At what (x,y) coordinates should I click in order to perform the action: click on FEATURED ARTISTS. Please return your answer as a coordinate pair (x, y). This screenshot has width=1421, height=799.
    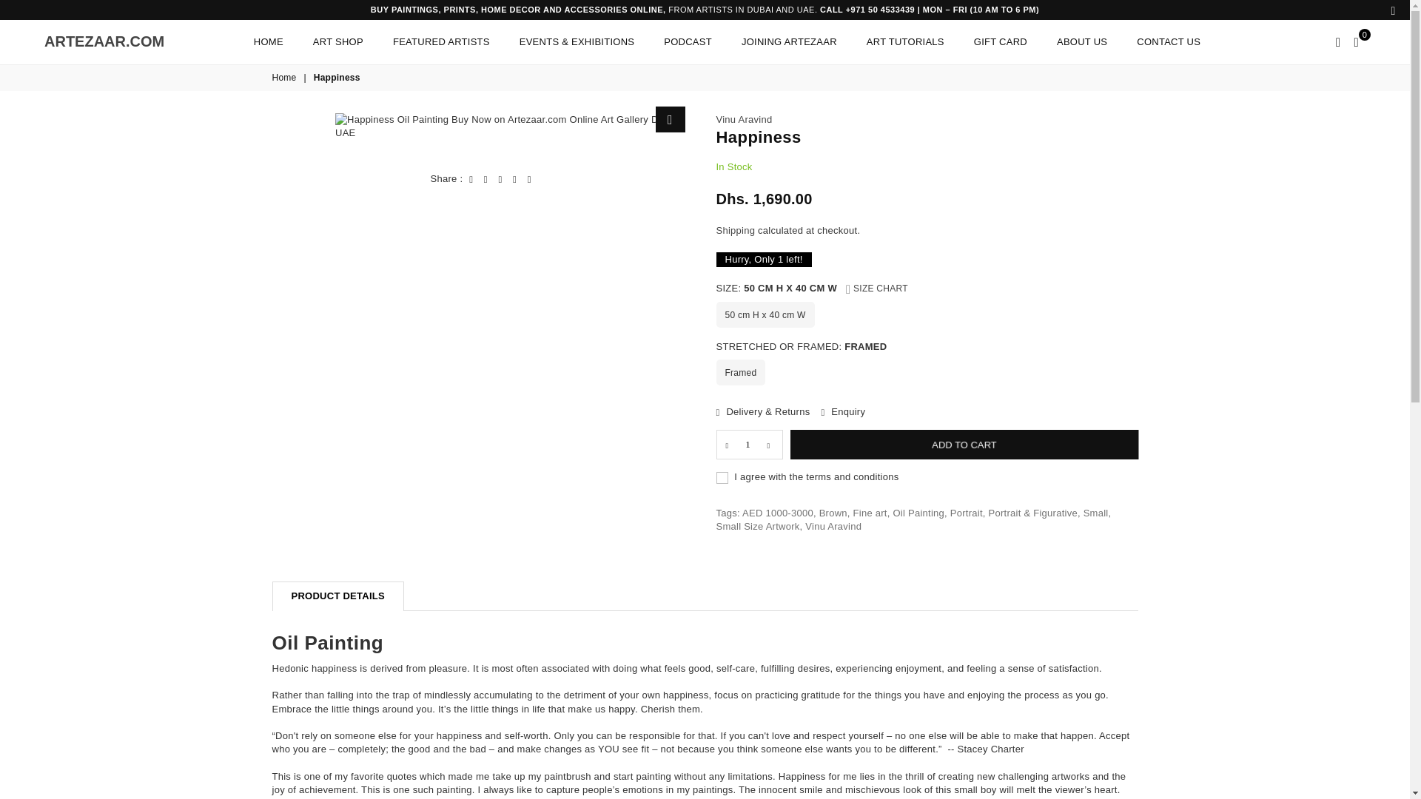
    Looking at the image, I should click on (749, 445).